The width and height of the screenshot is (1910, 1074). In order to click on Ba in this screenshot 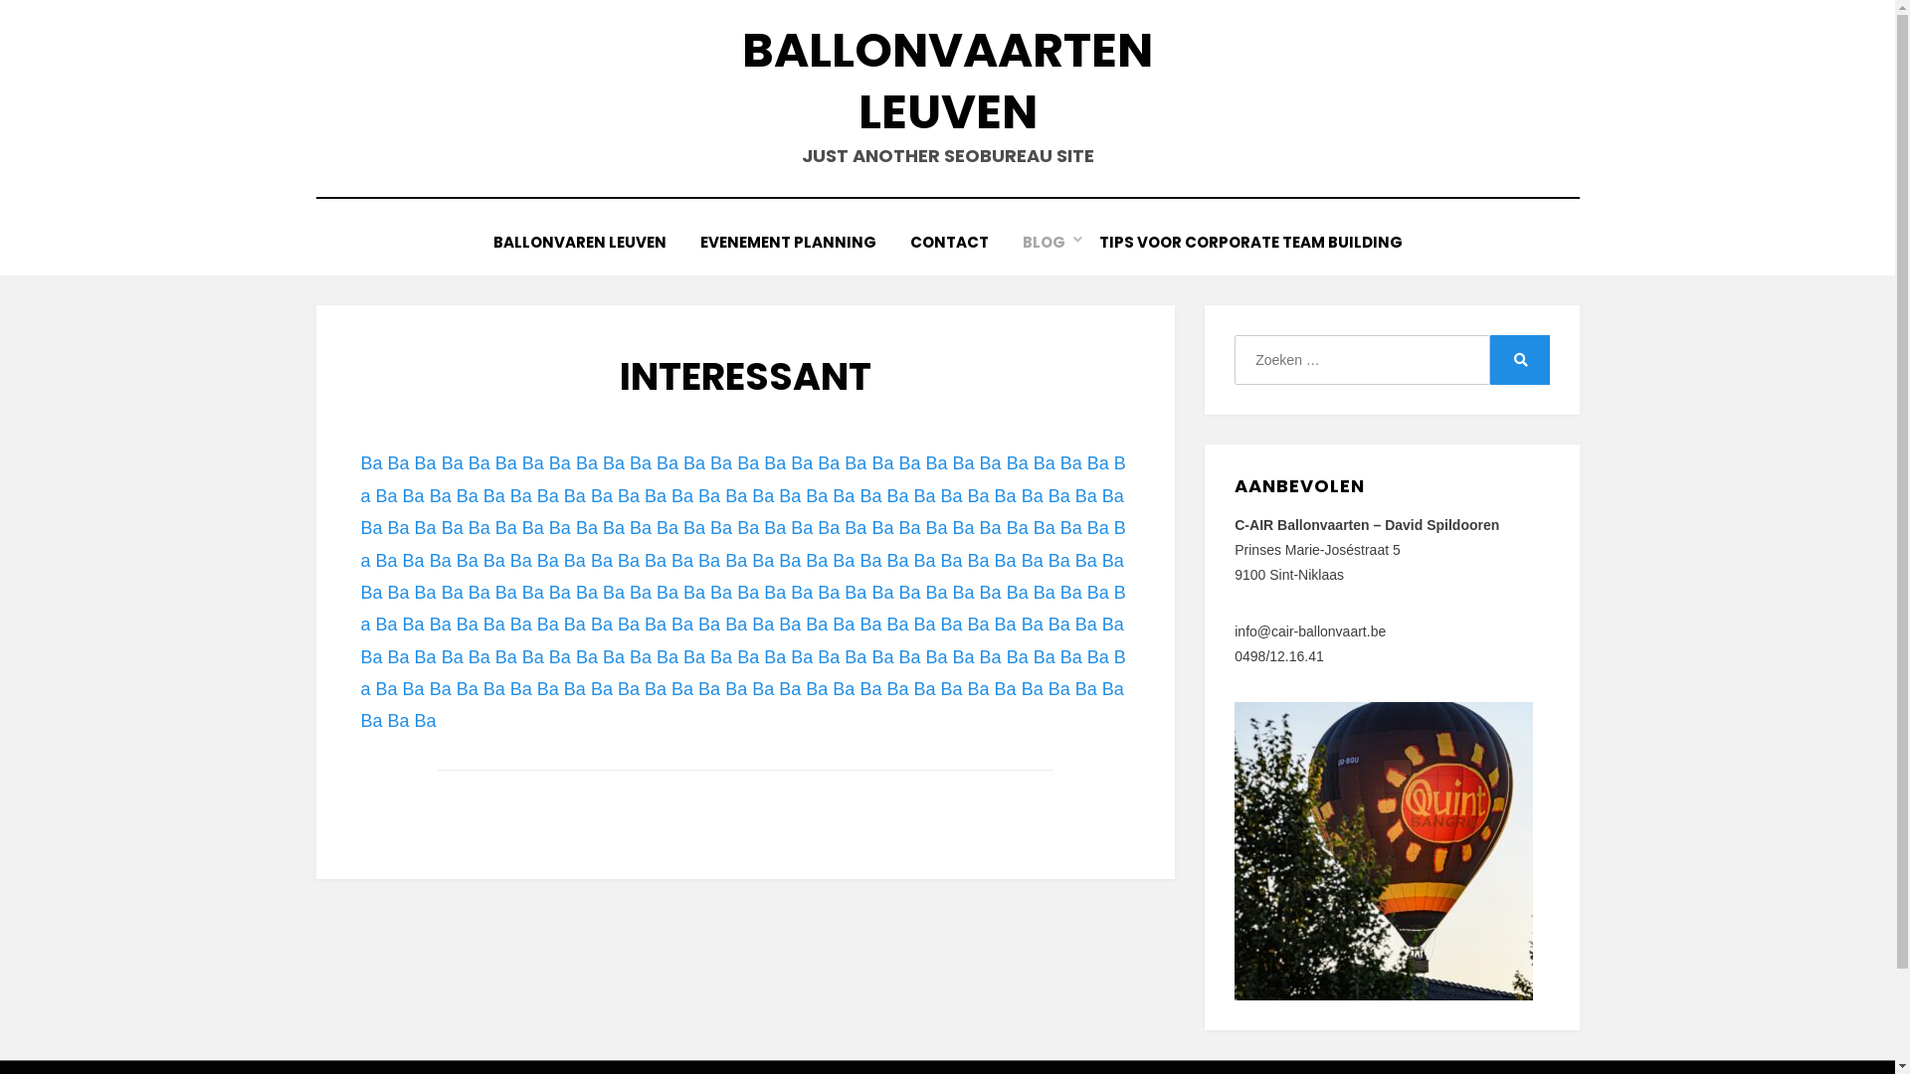, I will do `click(936, 593)`.